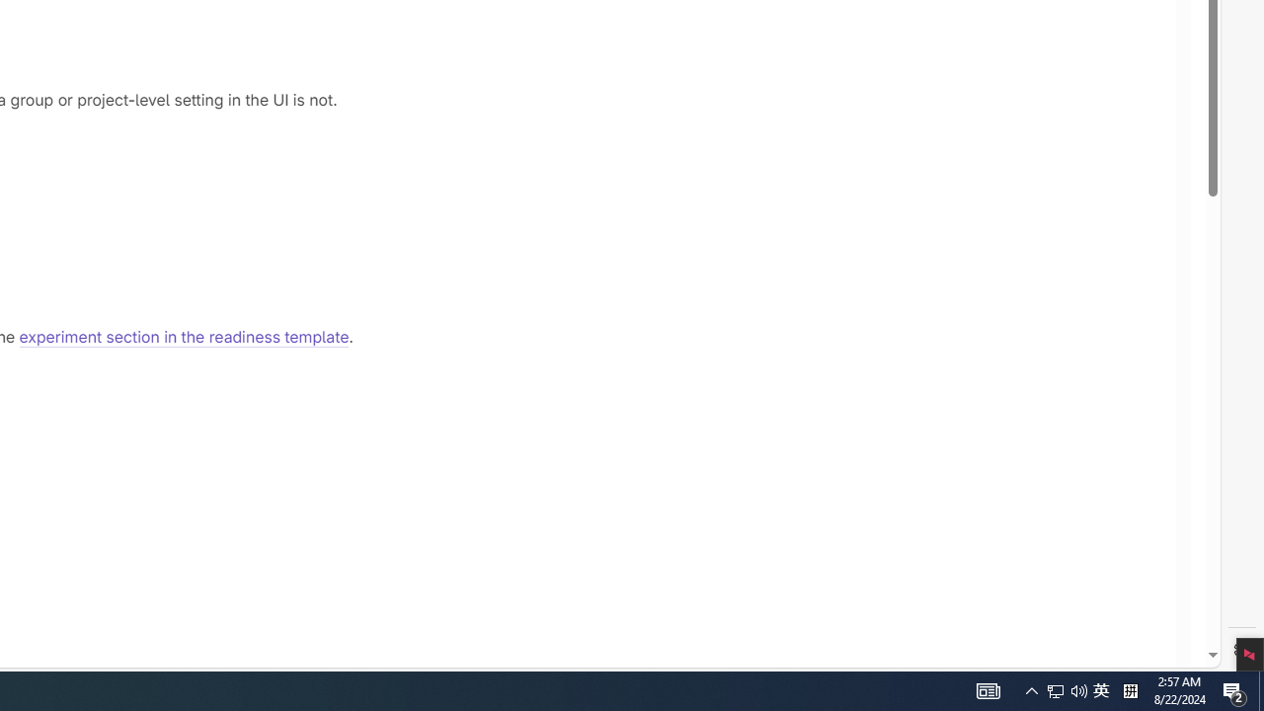  Describe the element at coordinates (184, 338) in the screenshot. I see `experiment section in the readiness template` at that location.